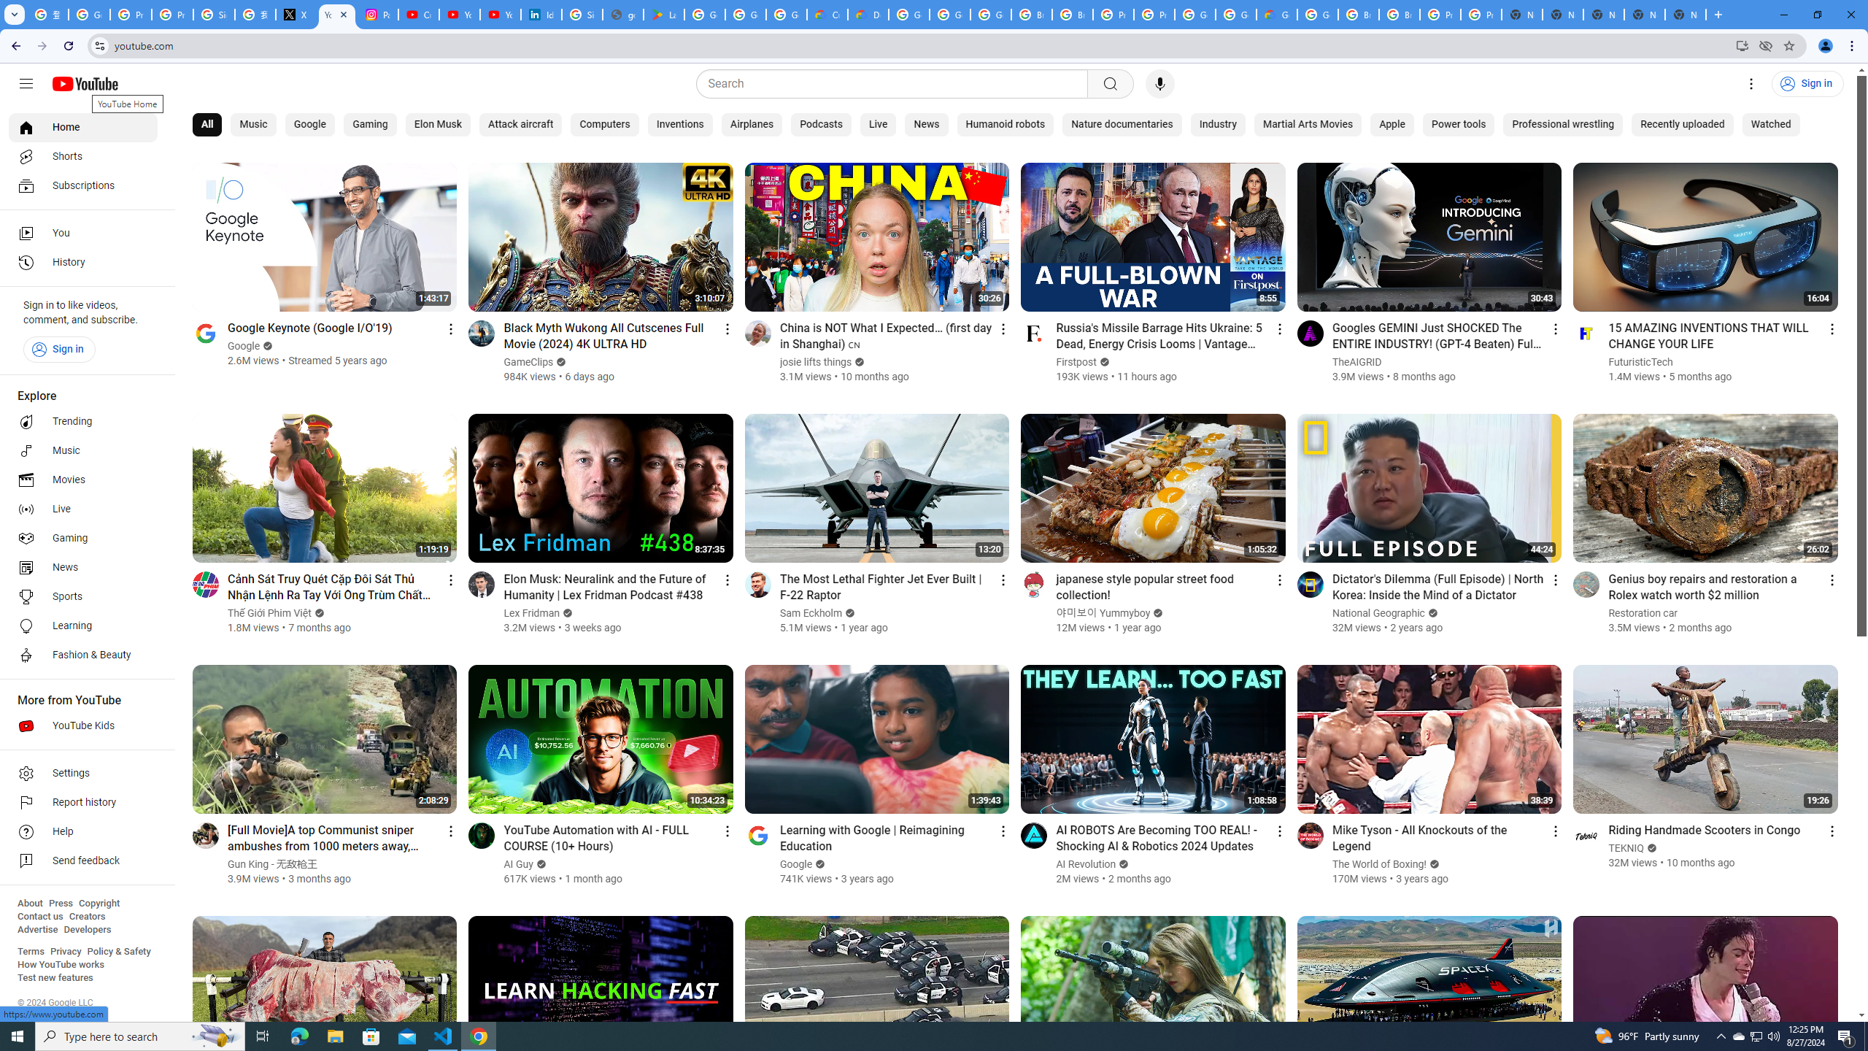  Describe the element at coordinates (438, 125) in the screenshot. I see `Elon Musk` at that location.